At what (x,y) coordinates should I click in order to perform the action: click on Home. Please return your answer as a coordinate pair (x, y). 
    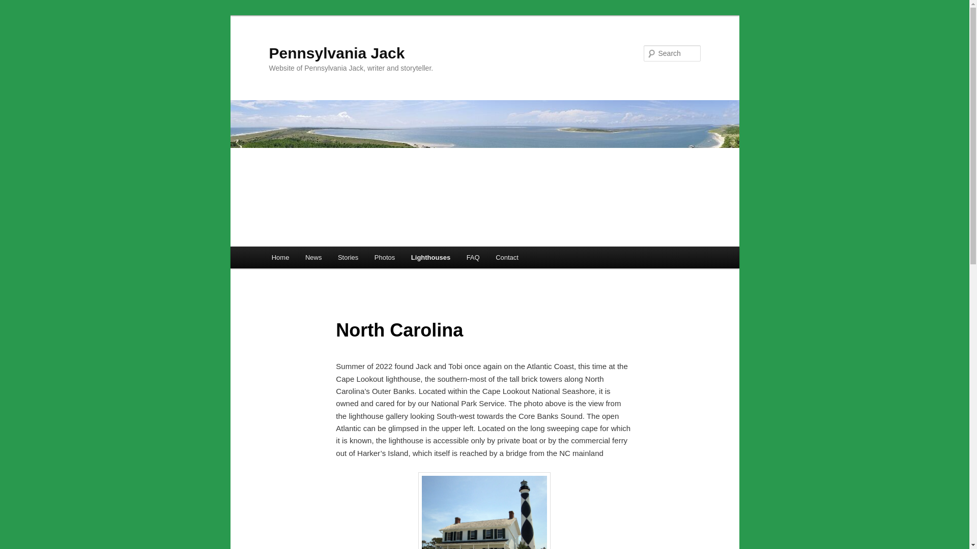
    Looking at the image, I should click on (280, 257).